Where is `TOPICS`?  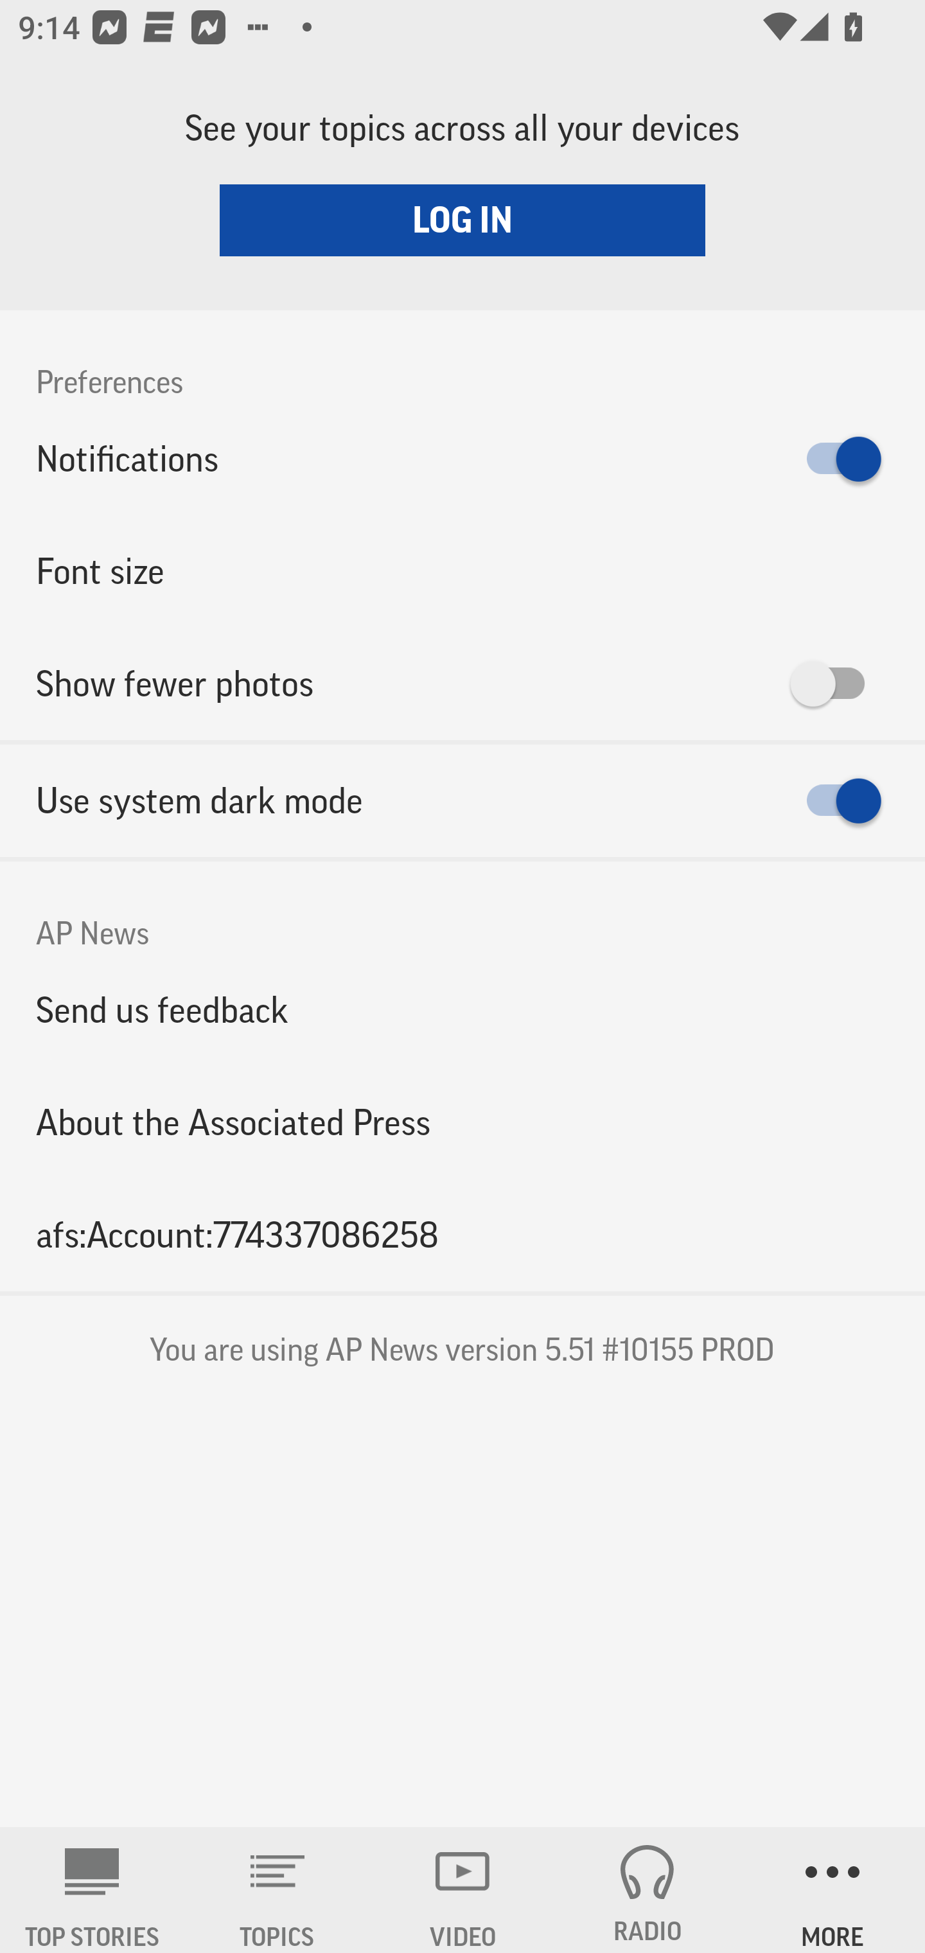 TOPICS is located at coordinates (277, 1890).